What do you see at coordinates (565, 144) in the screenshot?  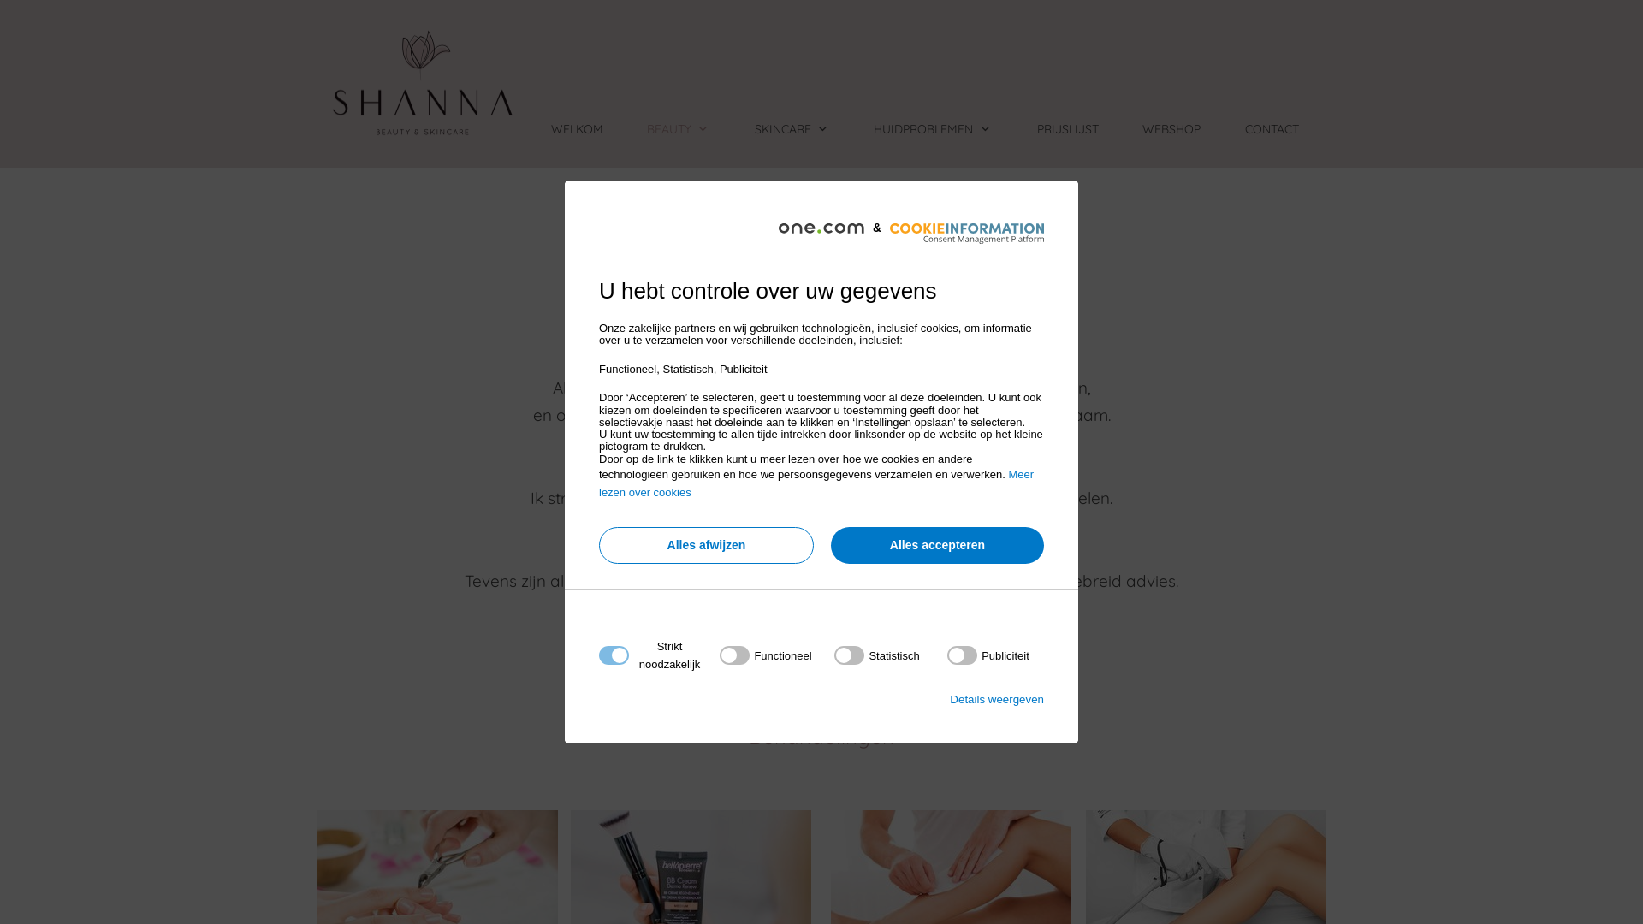 I see `WELKOM` at bounding box center [565, 144].